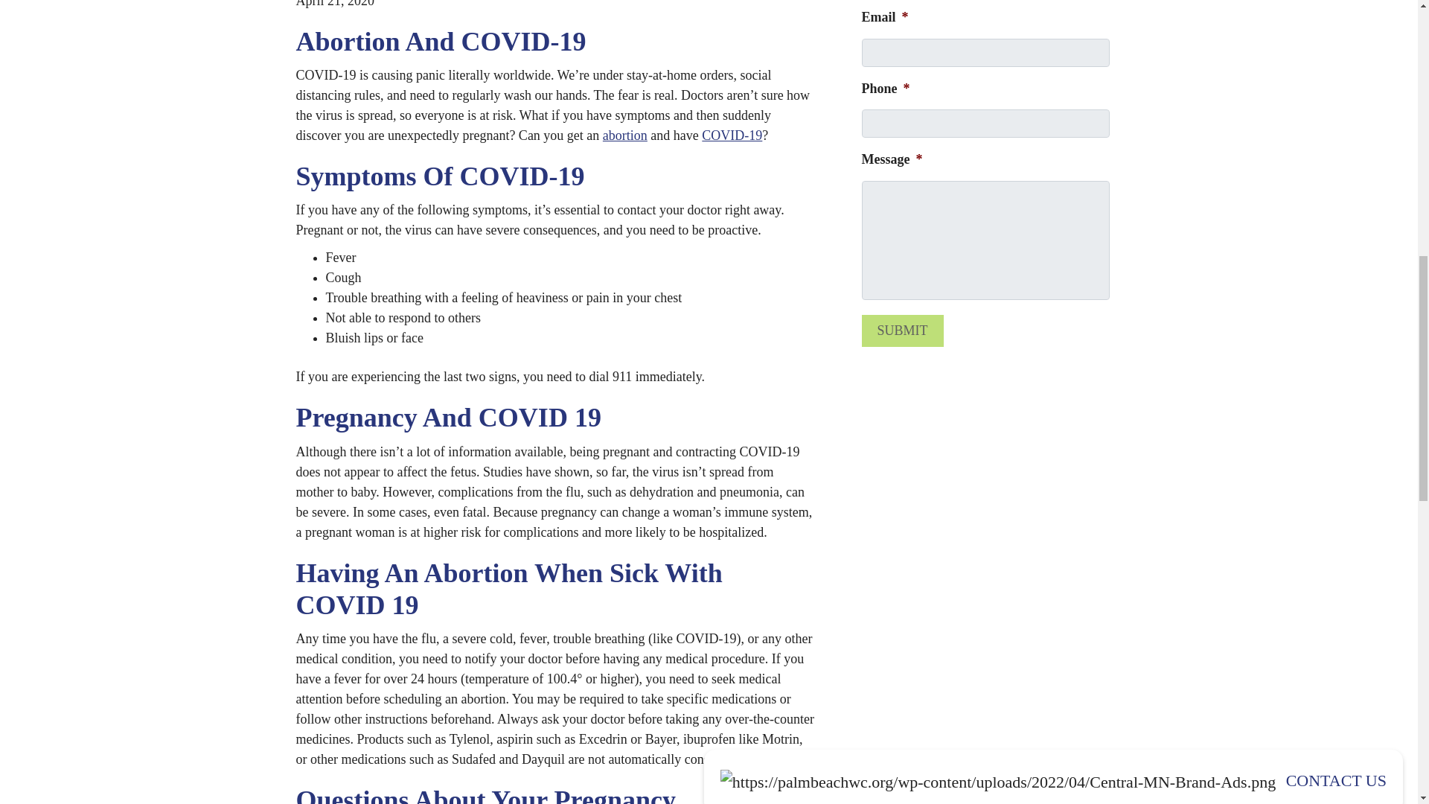  What do you see at coordinates (731, 135) in the screenshot?
I see `COVID-19` at bounding box center [731, 135].